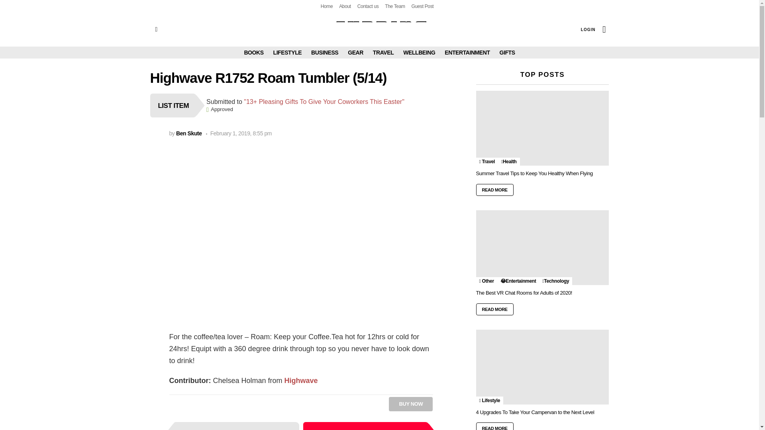  Describe the element at coordinates (419, 52) in the screenshot. I see `WELLBEING` at that location.